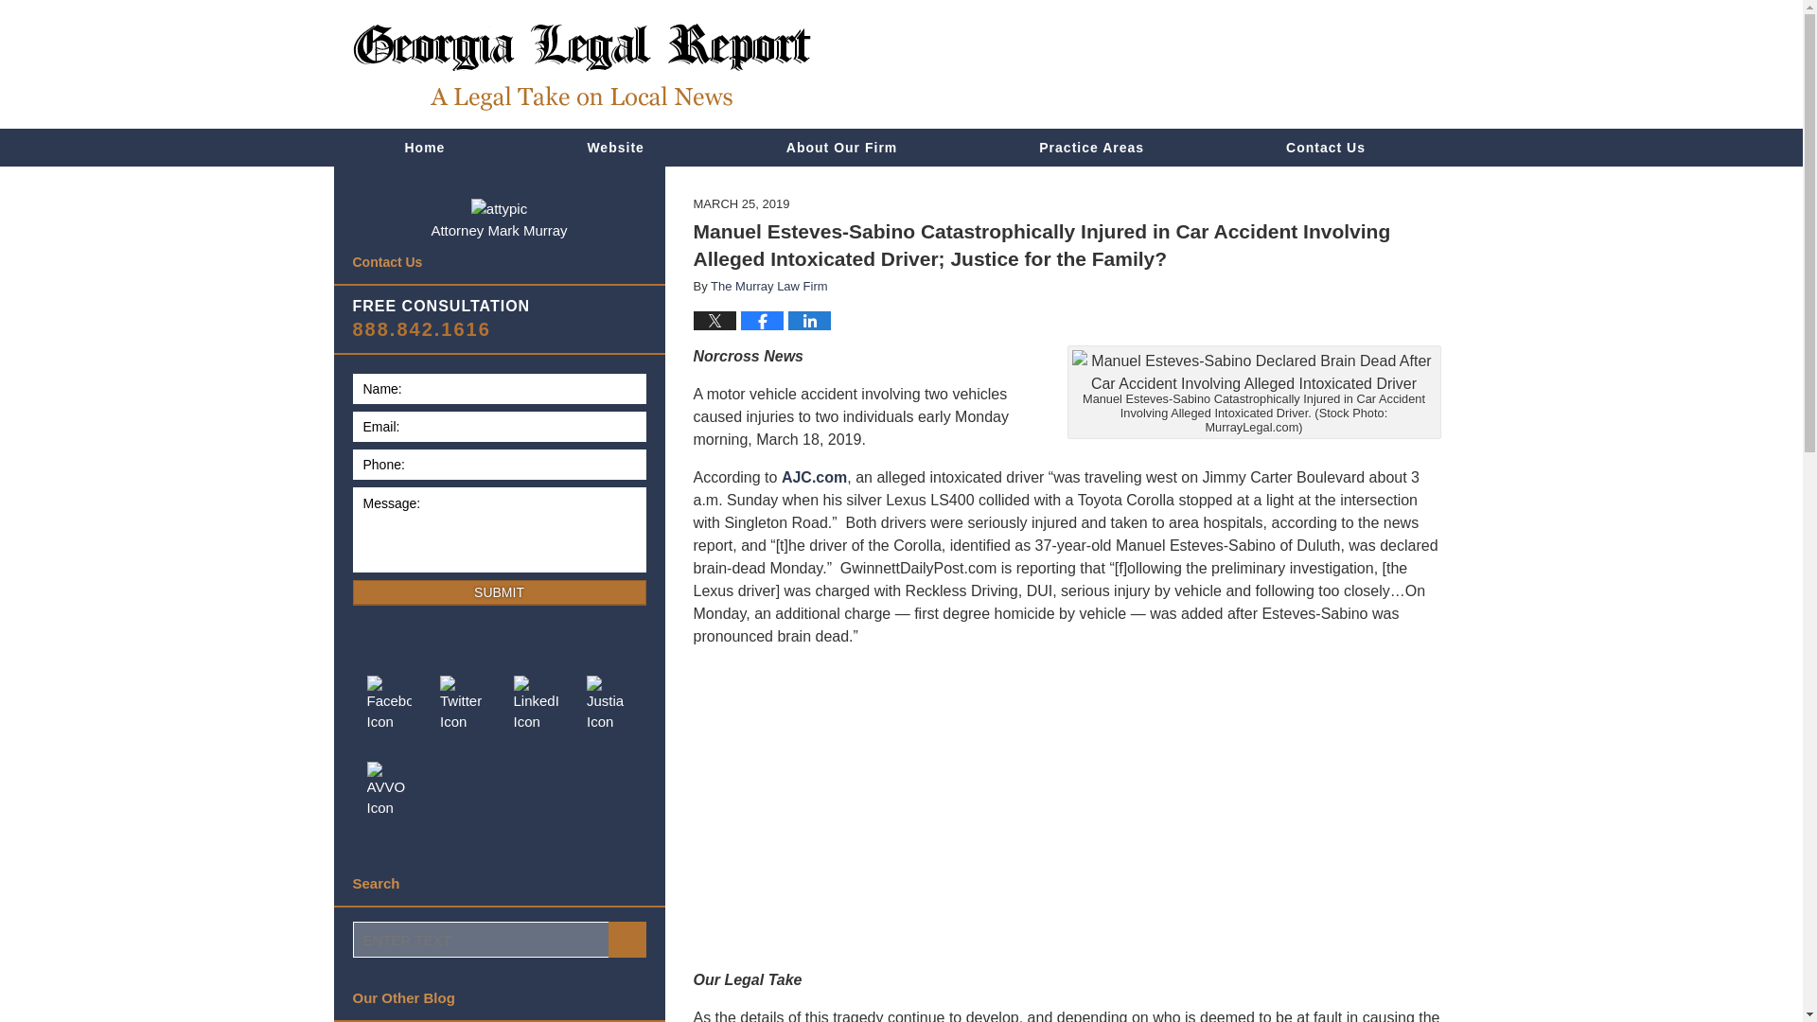 Image resolution: width=1817 pixels, height=1022 pixels. What do you see at coordinates (537, 704) in the screenshot?
I see `LinkedIn` at bounding box center [537, 704].